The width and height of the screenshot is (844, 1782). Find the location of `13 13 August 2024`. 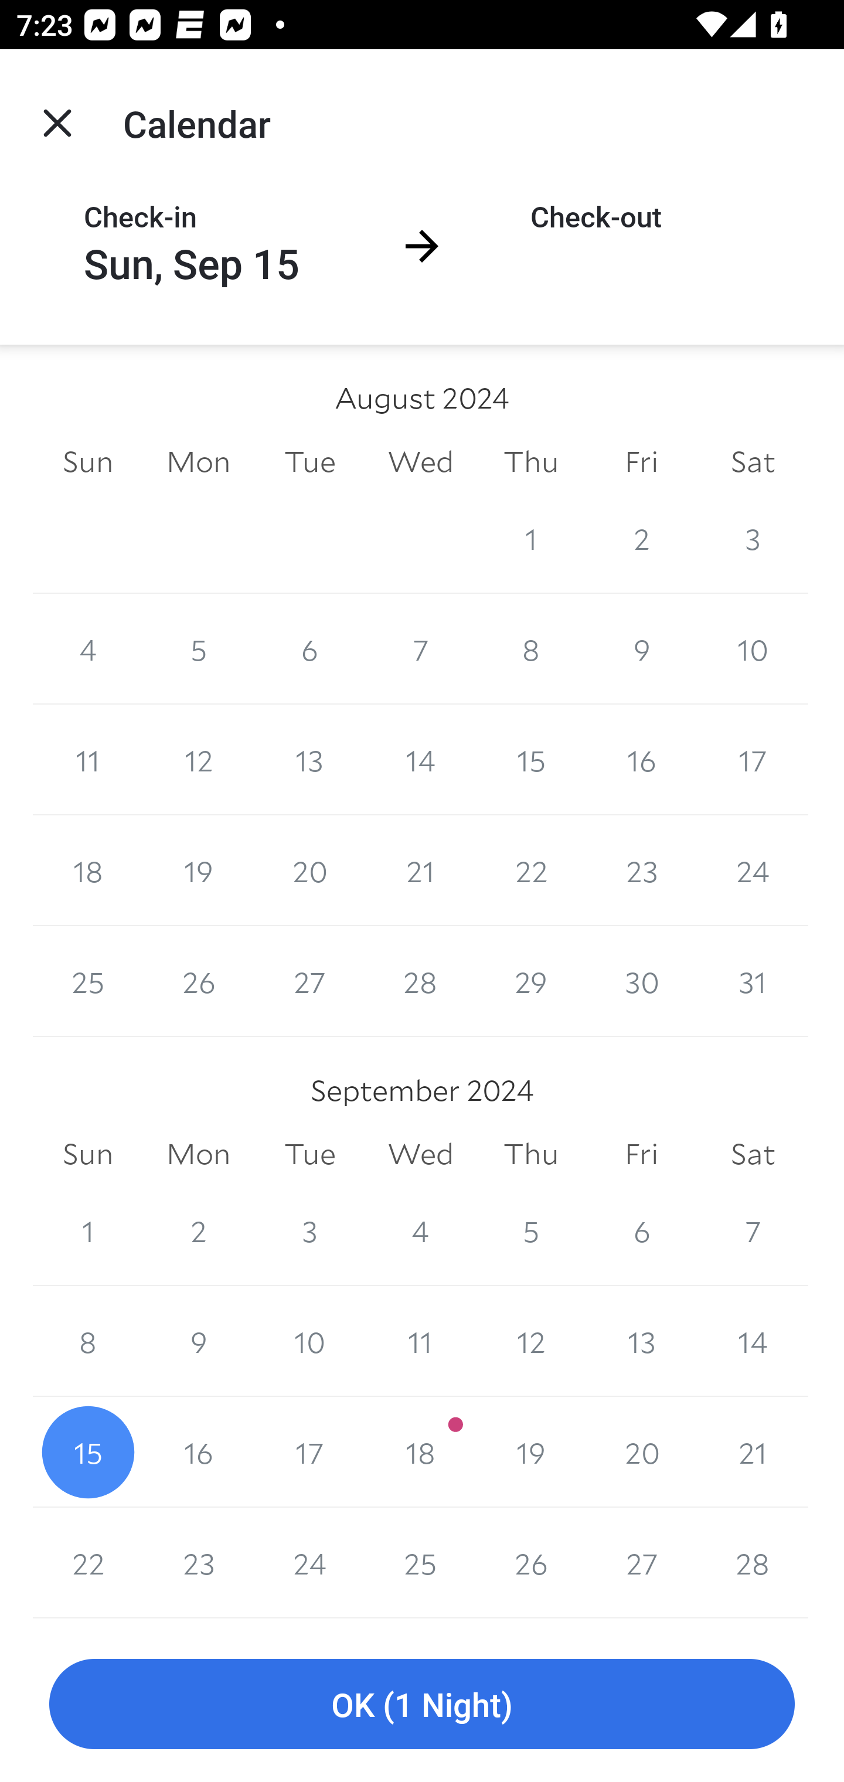

13 13 August 2024 is located at coordinates (309, 760).